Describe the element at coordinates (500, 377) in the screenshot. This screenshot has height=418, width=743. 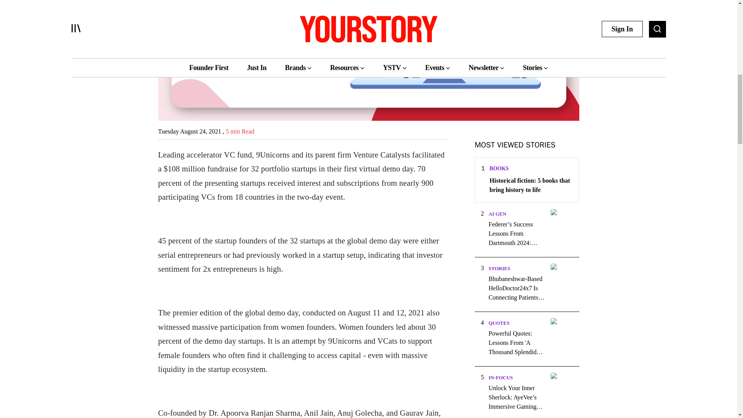
I see `IN-FOCUS` at that location.